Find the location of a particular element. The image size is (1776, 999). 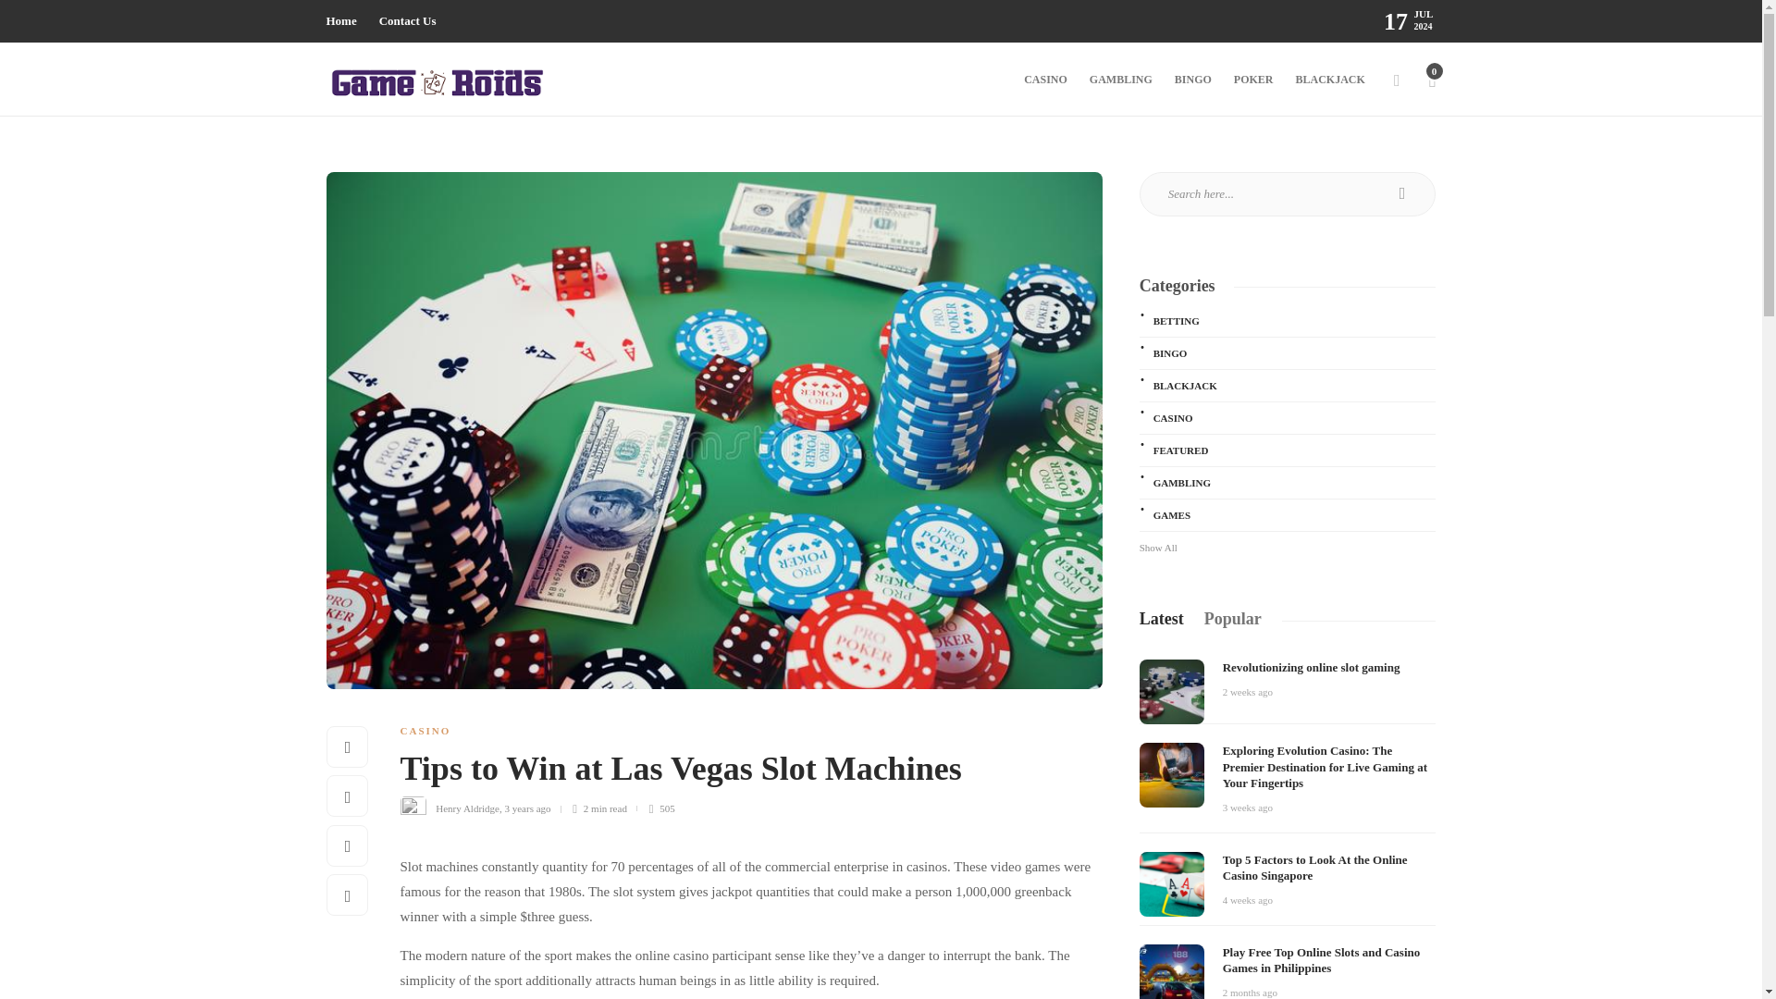

POKER is located at coordinates (1253, 80).